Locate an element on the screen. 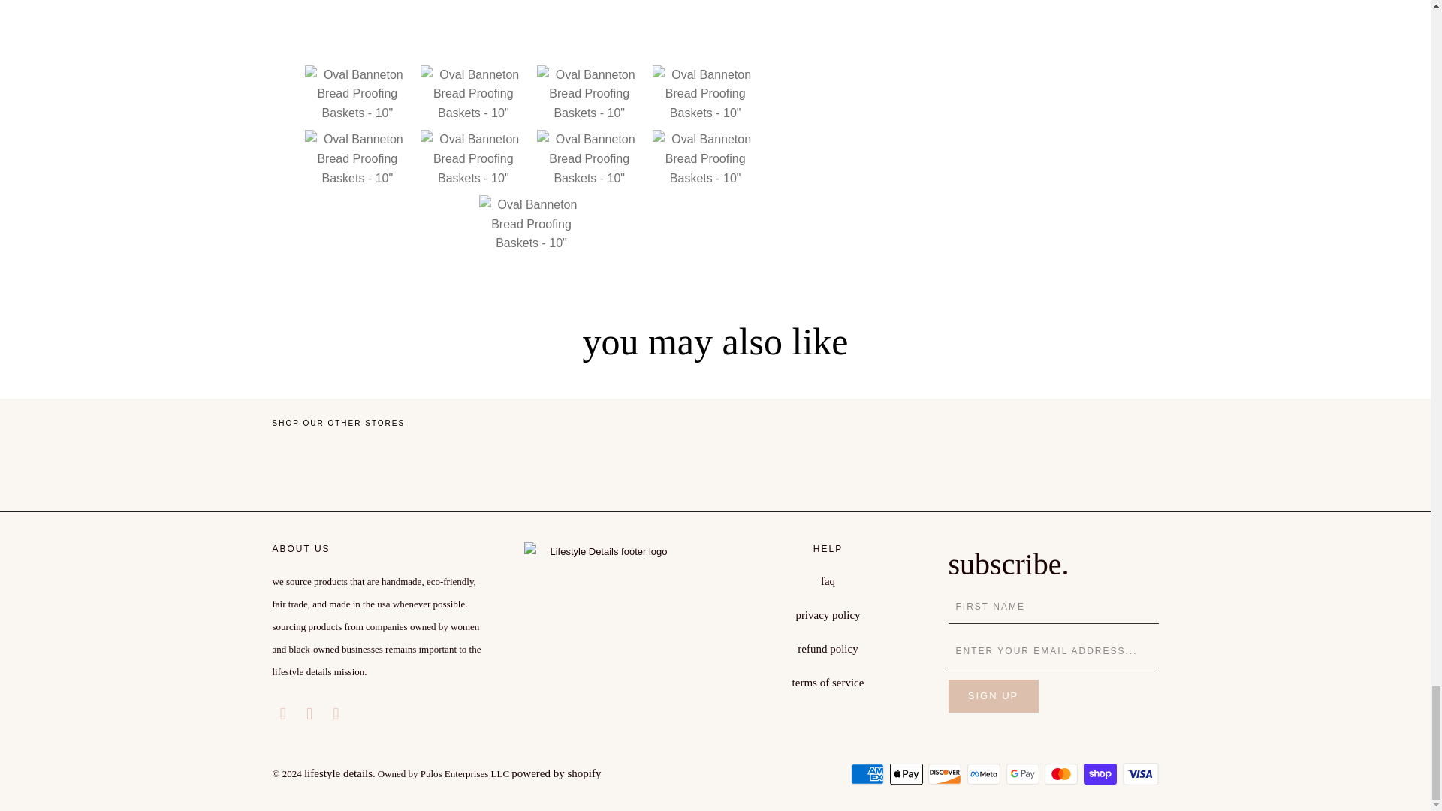 Image resolution: width=1442 pixels, height=811 pixels. Google Pay is located at coordinates (1024, 774).